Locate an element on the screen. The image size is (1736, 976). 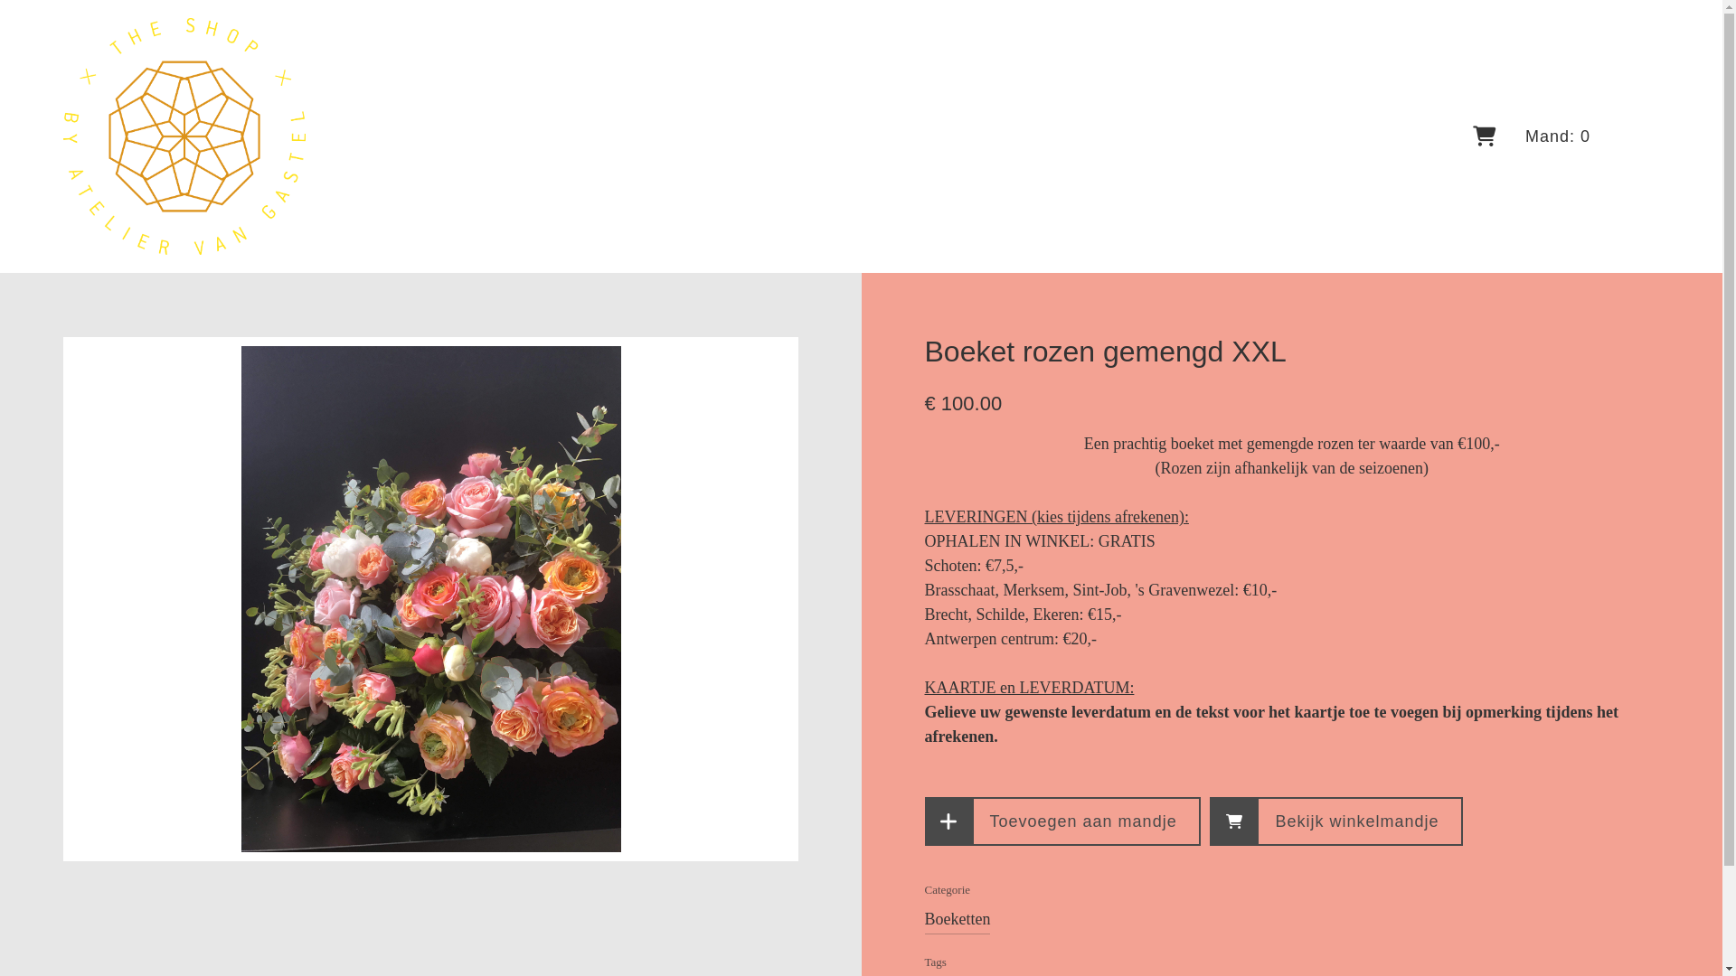
Atelier Van Gastel is located at coordinates (184, 136).